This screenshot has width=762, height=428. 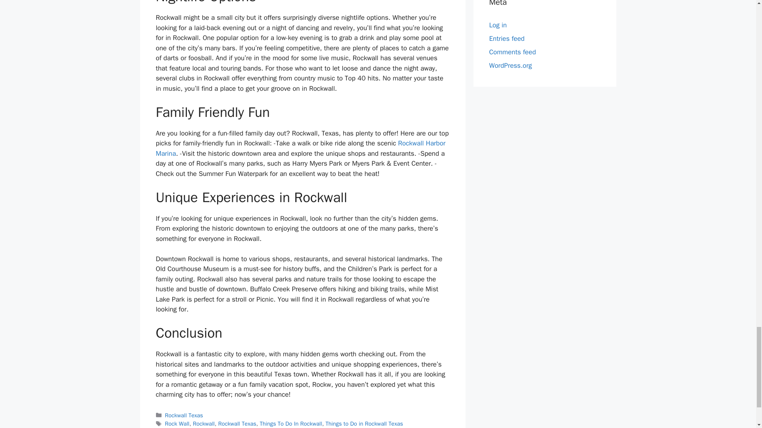 I want to click on Rockwall, so click(x=204, y=423).